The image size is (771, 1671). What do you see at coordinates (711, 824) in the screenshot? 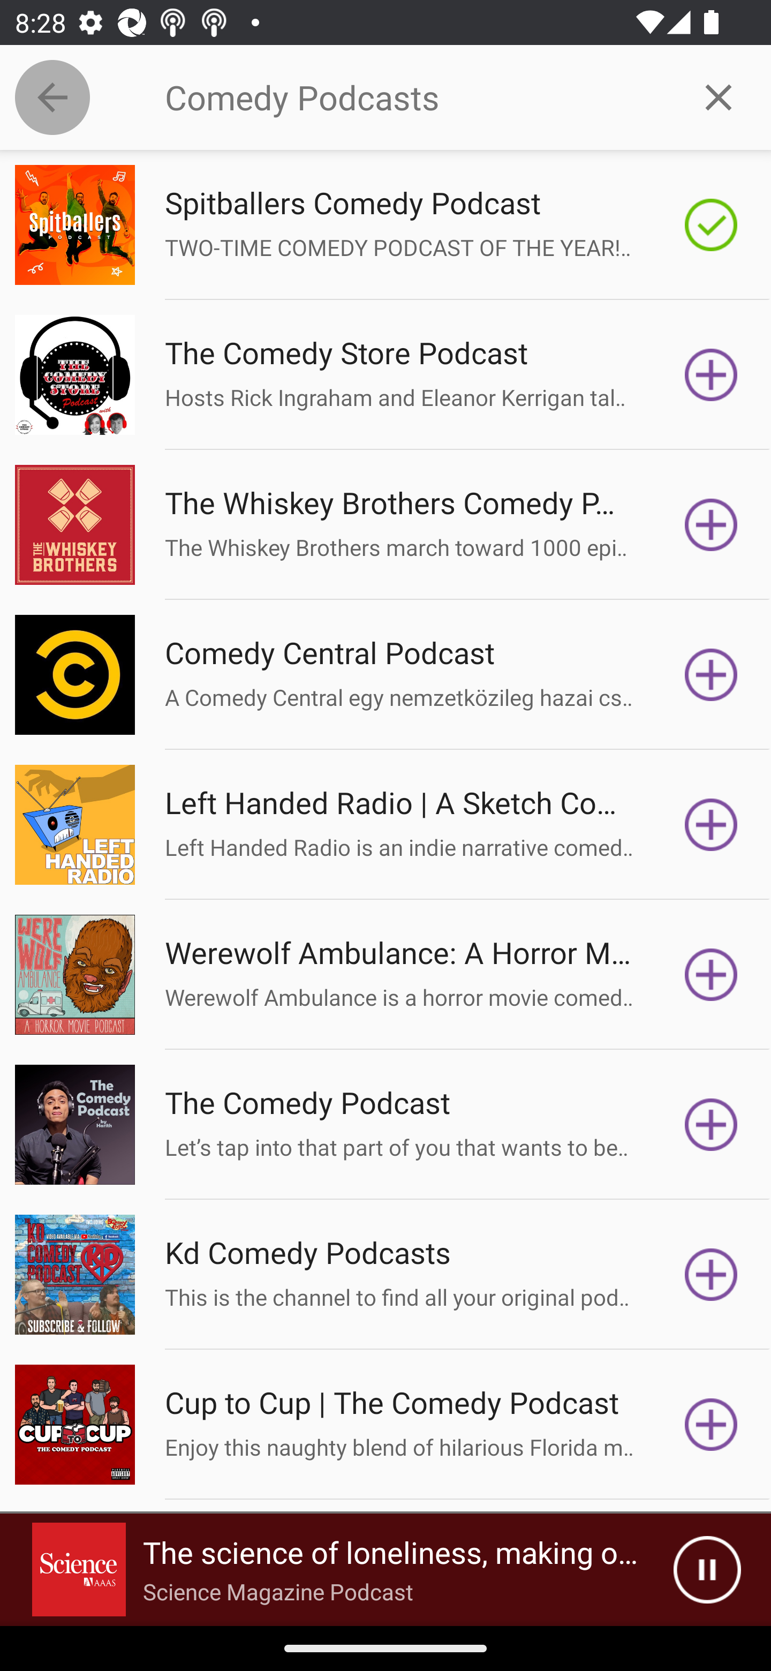
I see `Subscribe` at bounding box center [711, 824].